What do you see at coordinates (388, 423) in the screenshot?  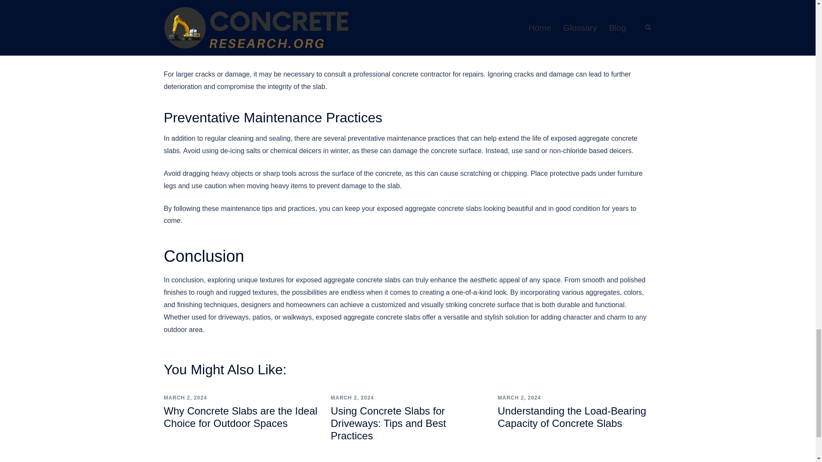 I see `Using Concrete Slabs for Driveways: Tips and Best Practices` at bounding box center [388, 423].